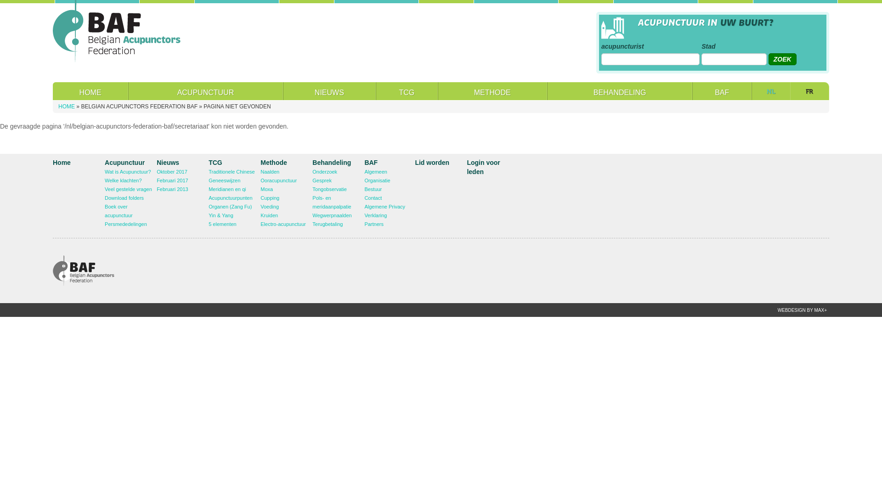  Describe the element at coordinates (283, 224) in the screenshot. I see `Electro-acupunctuur` at that location.